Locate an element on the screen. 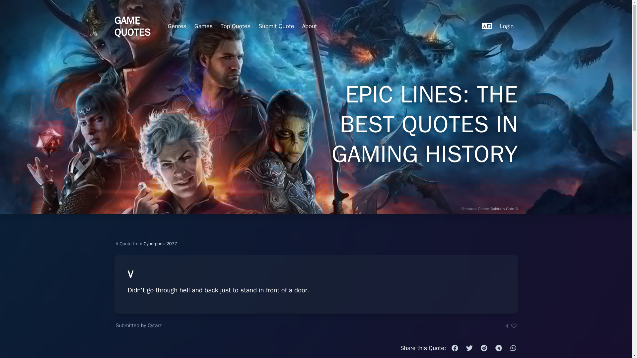 The width and height of the screenshot is (637, 358). Share Quote via Whatsapp is located at coordinates (513, 348).